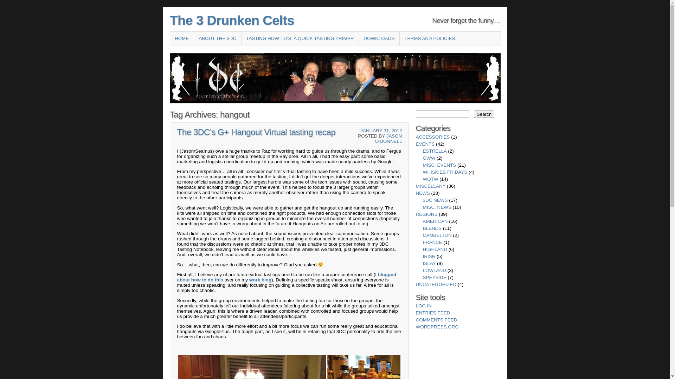  What do you see at coordinates (435, 200) in the screenshot?
I see `3DC NEWS` at bounding box center [435, 200].